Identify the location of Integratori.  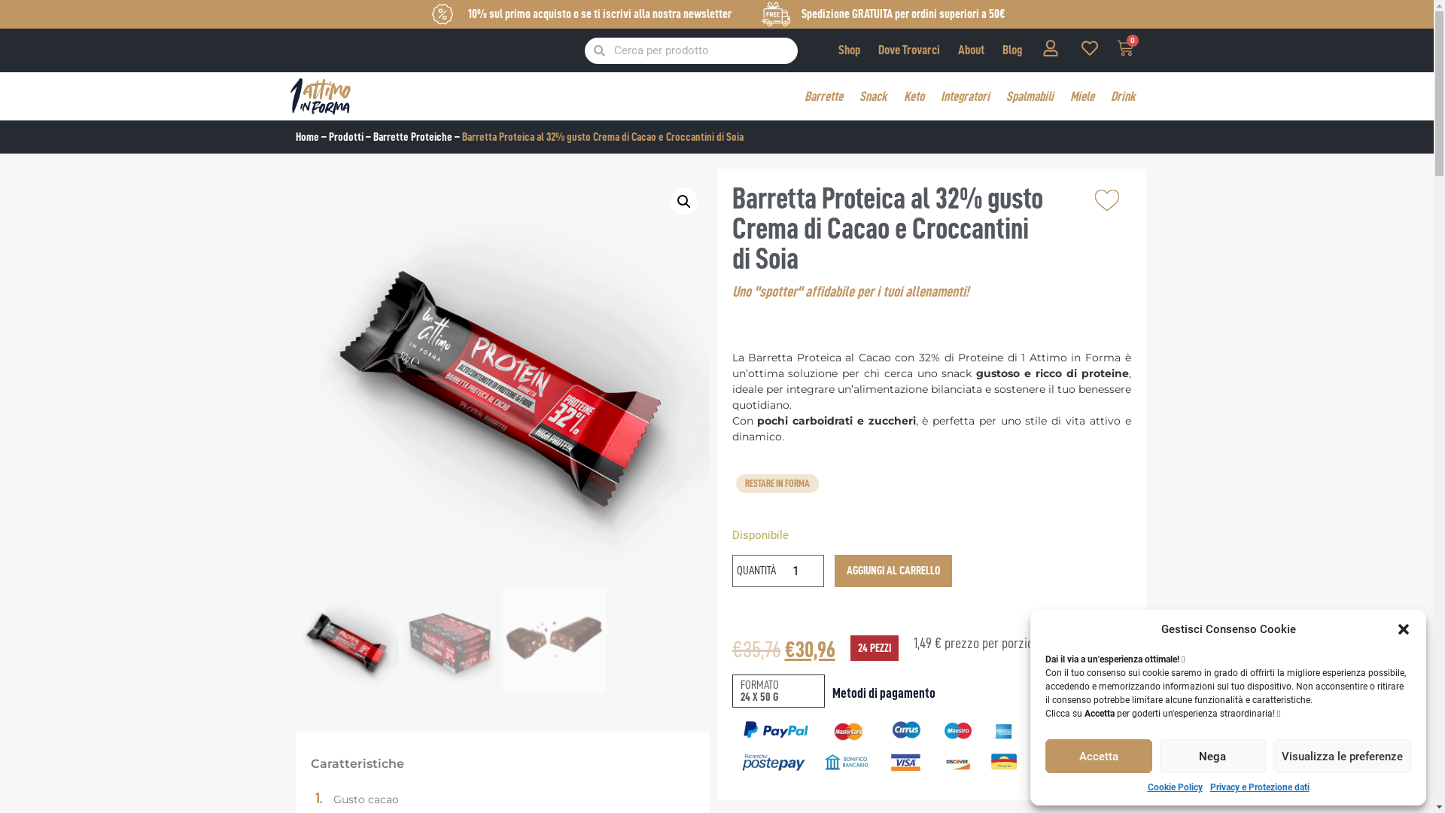
(965, 96).